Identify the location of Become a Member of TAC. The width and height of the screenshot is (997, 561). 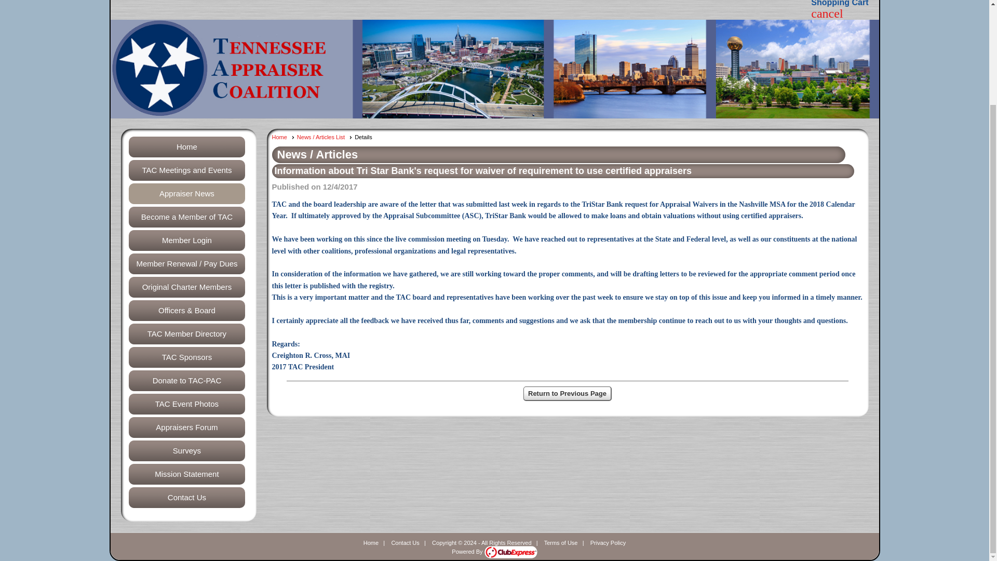
(186, 217).